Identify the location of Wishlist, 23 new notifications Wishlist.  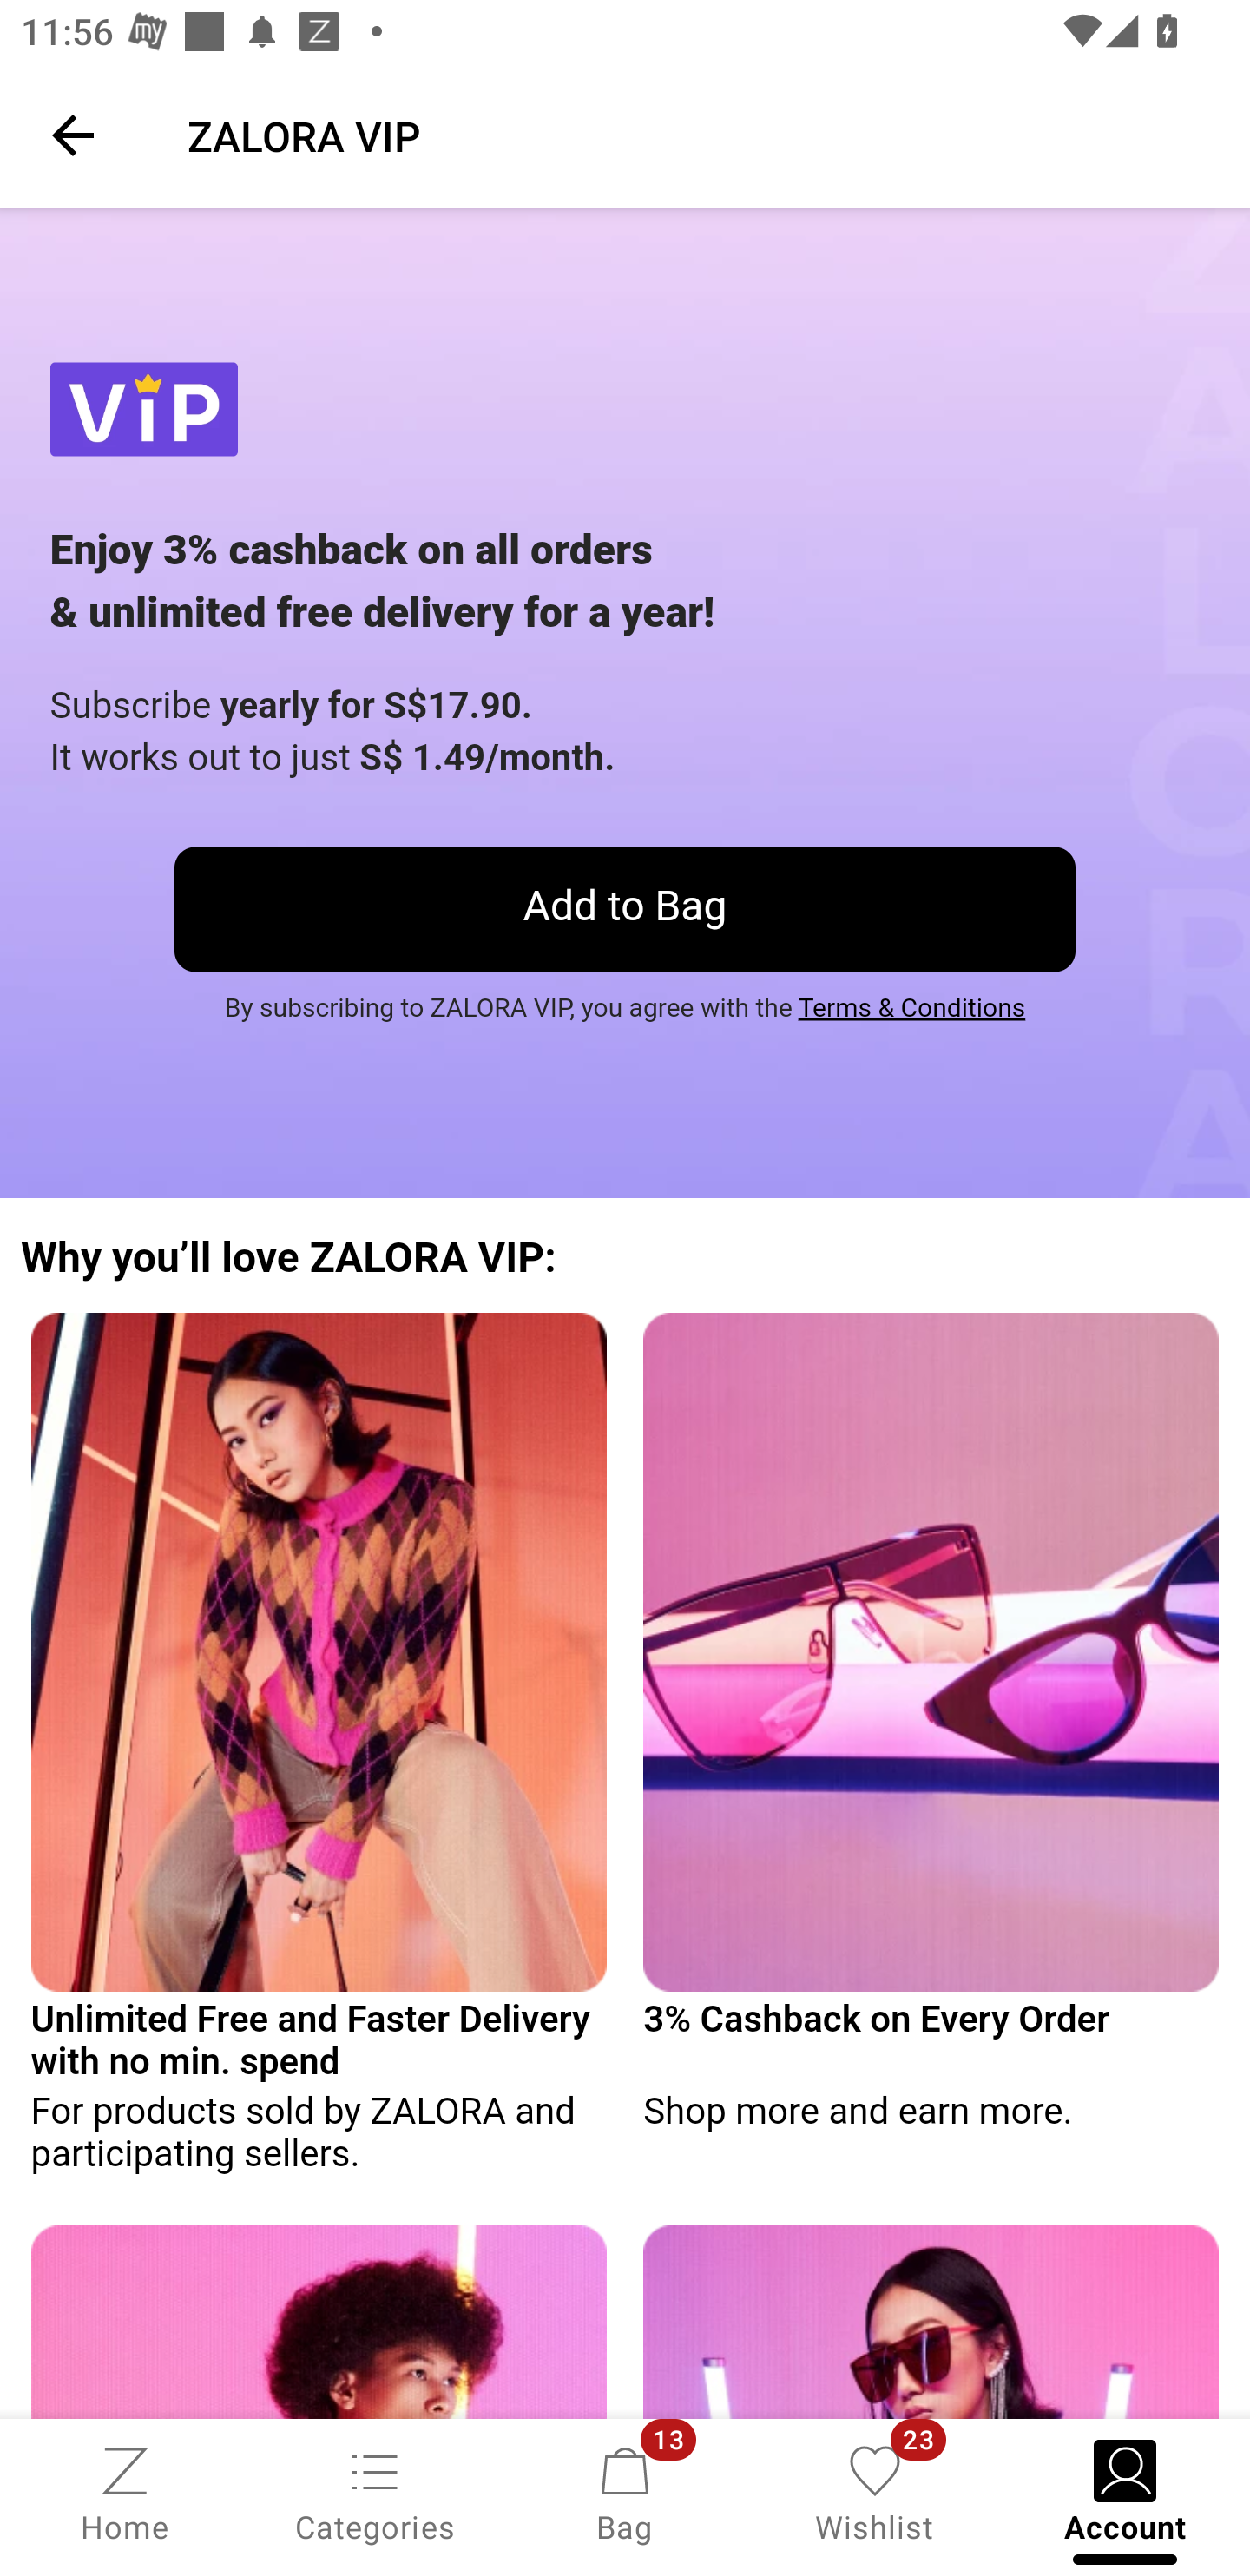
(875, 2492).